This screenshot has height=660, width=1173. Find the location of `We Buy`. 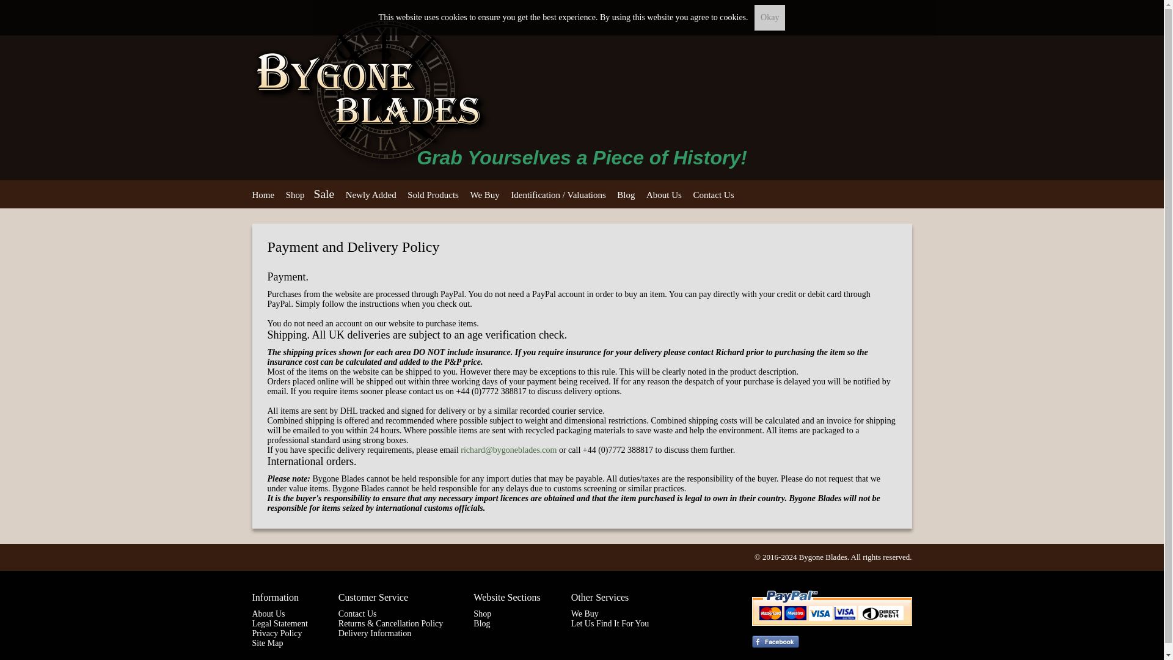

We Buy is located at coordinates (585, 614).